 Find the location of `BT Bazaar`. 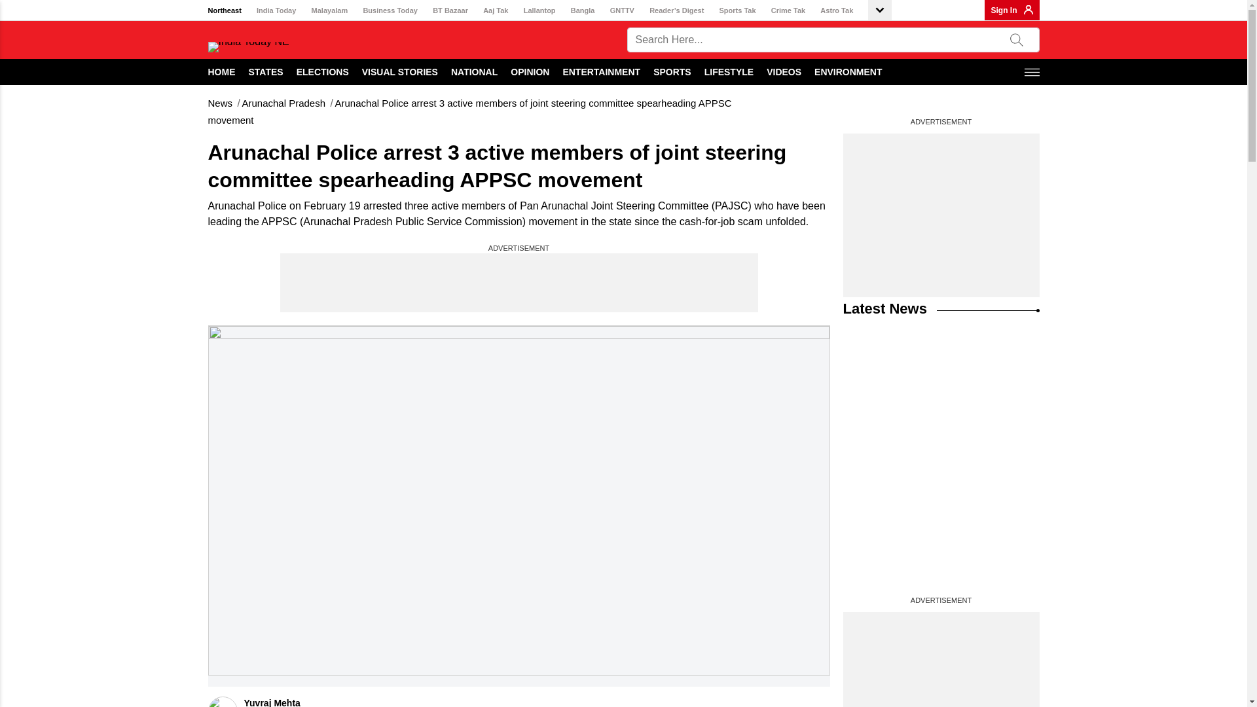

BT Bazaar is located at coordinates (450, 10).